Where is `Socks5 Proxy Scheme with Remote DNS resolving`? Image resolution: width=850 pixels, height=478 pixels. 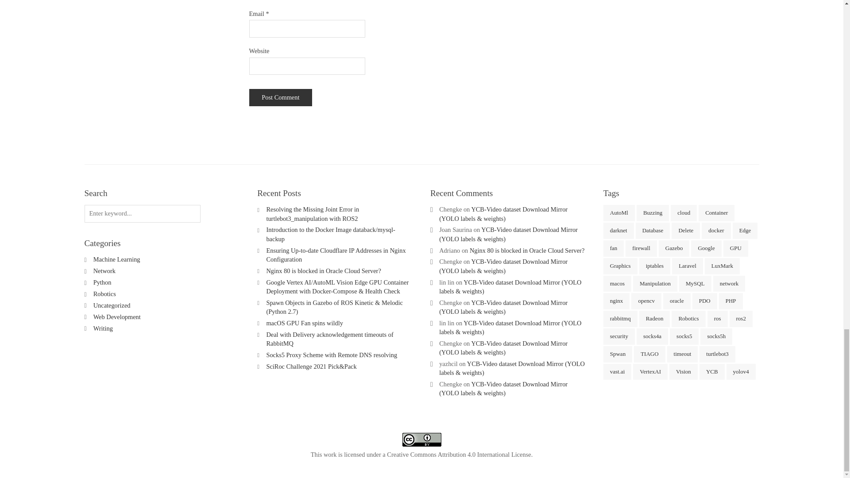 Socks5 Proxy Scheme with Remote DNS resolving is located at coordinates (331, 355).